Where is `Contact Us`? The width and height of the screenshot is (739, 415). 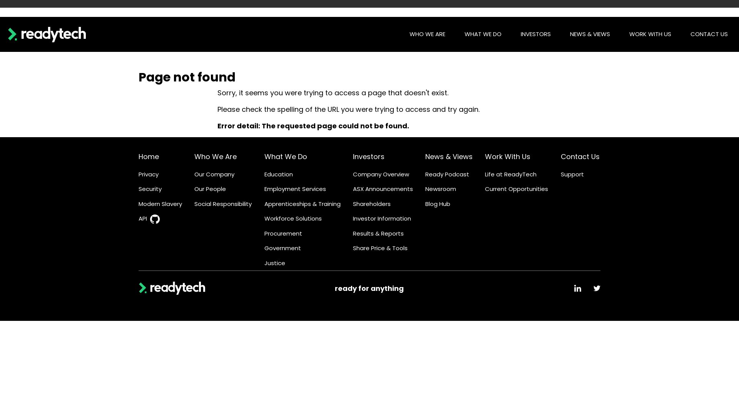
Contact Us is located at coordinates (580, 157).